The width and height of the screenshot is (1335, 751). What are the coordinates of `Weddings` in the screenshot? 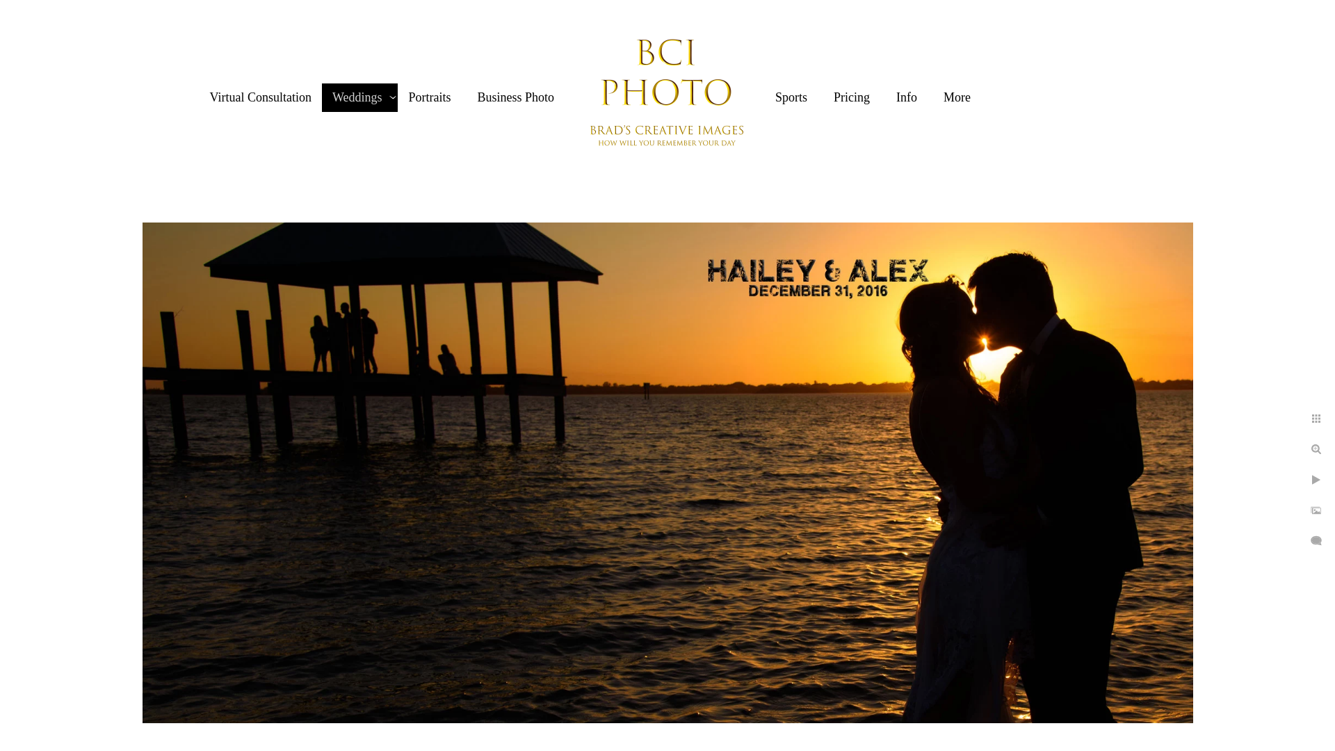 It's located at (357, 97).